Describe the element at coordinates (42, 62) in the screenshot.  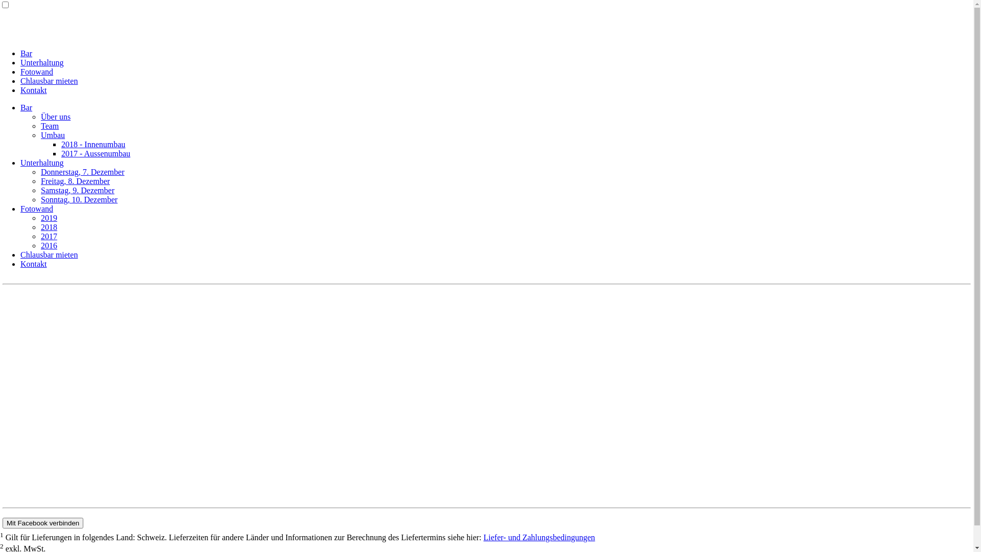
I see `Unterhaltung` at that location.